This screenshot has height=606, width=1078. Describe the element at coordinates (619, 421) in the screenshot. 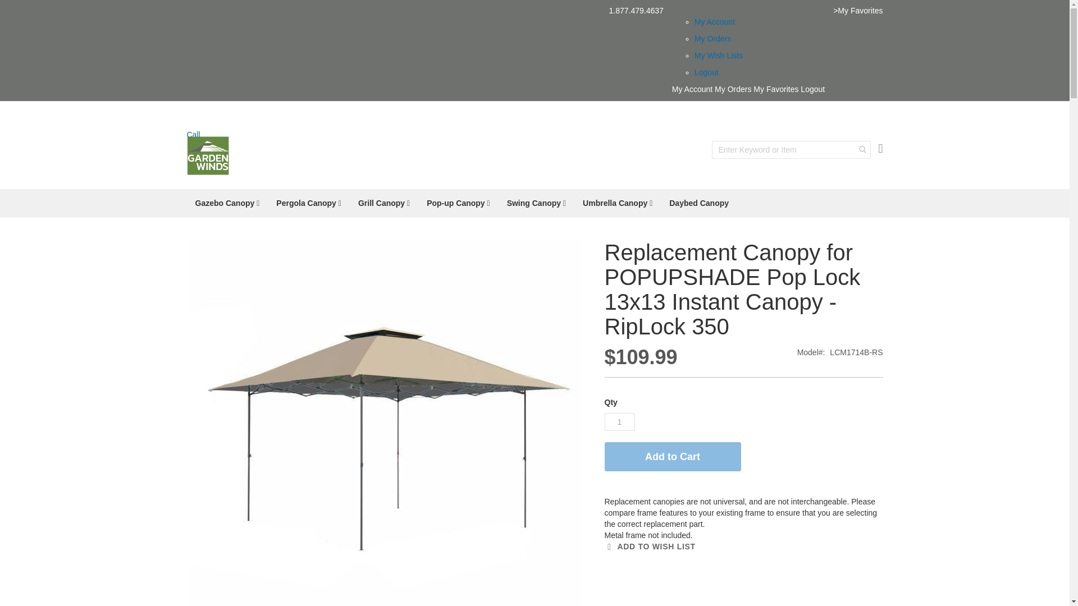

I see `Qty` at that location.